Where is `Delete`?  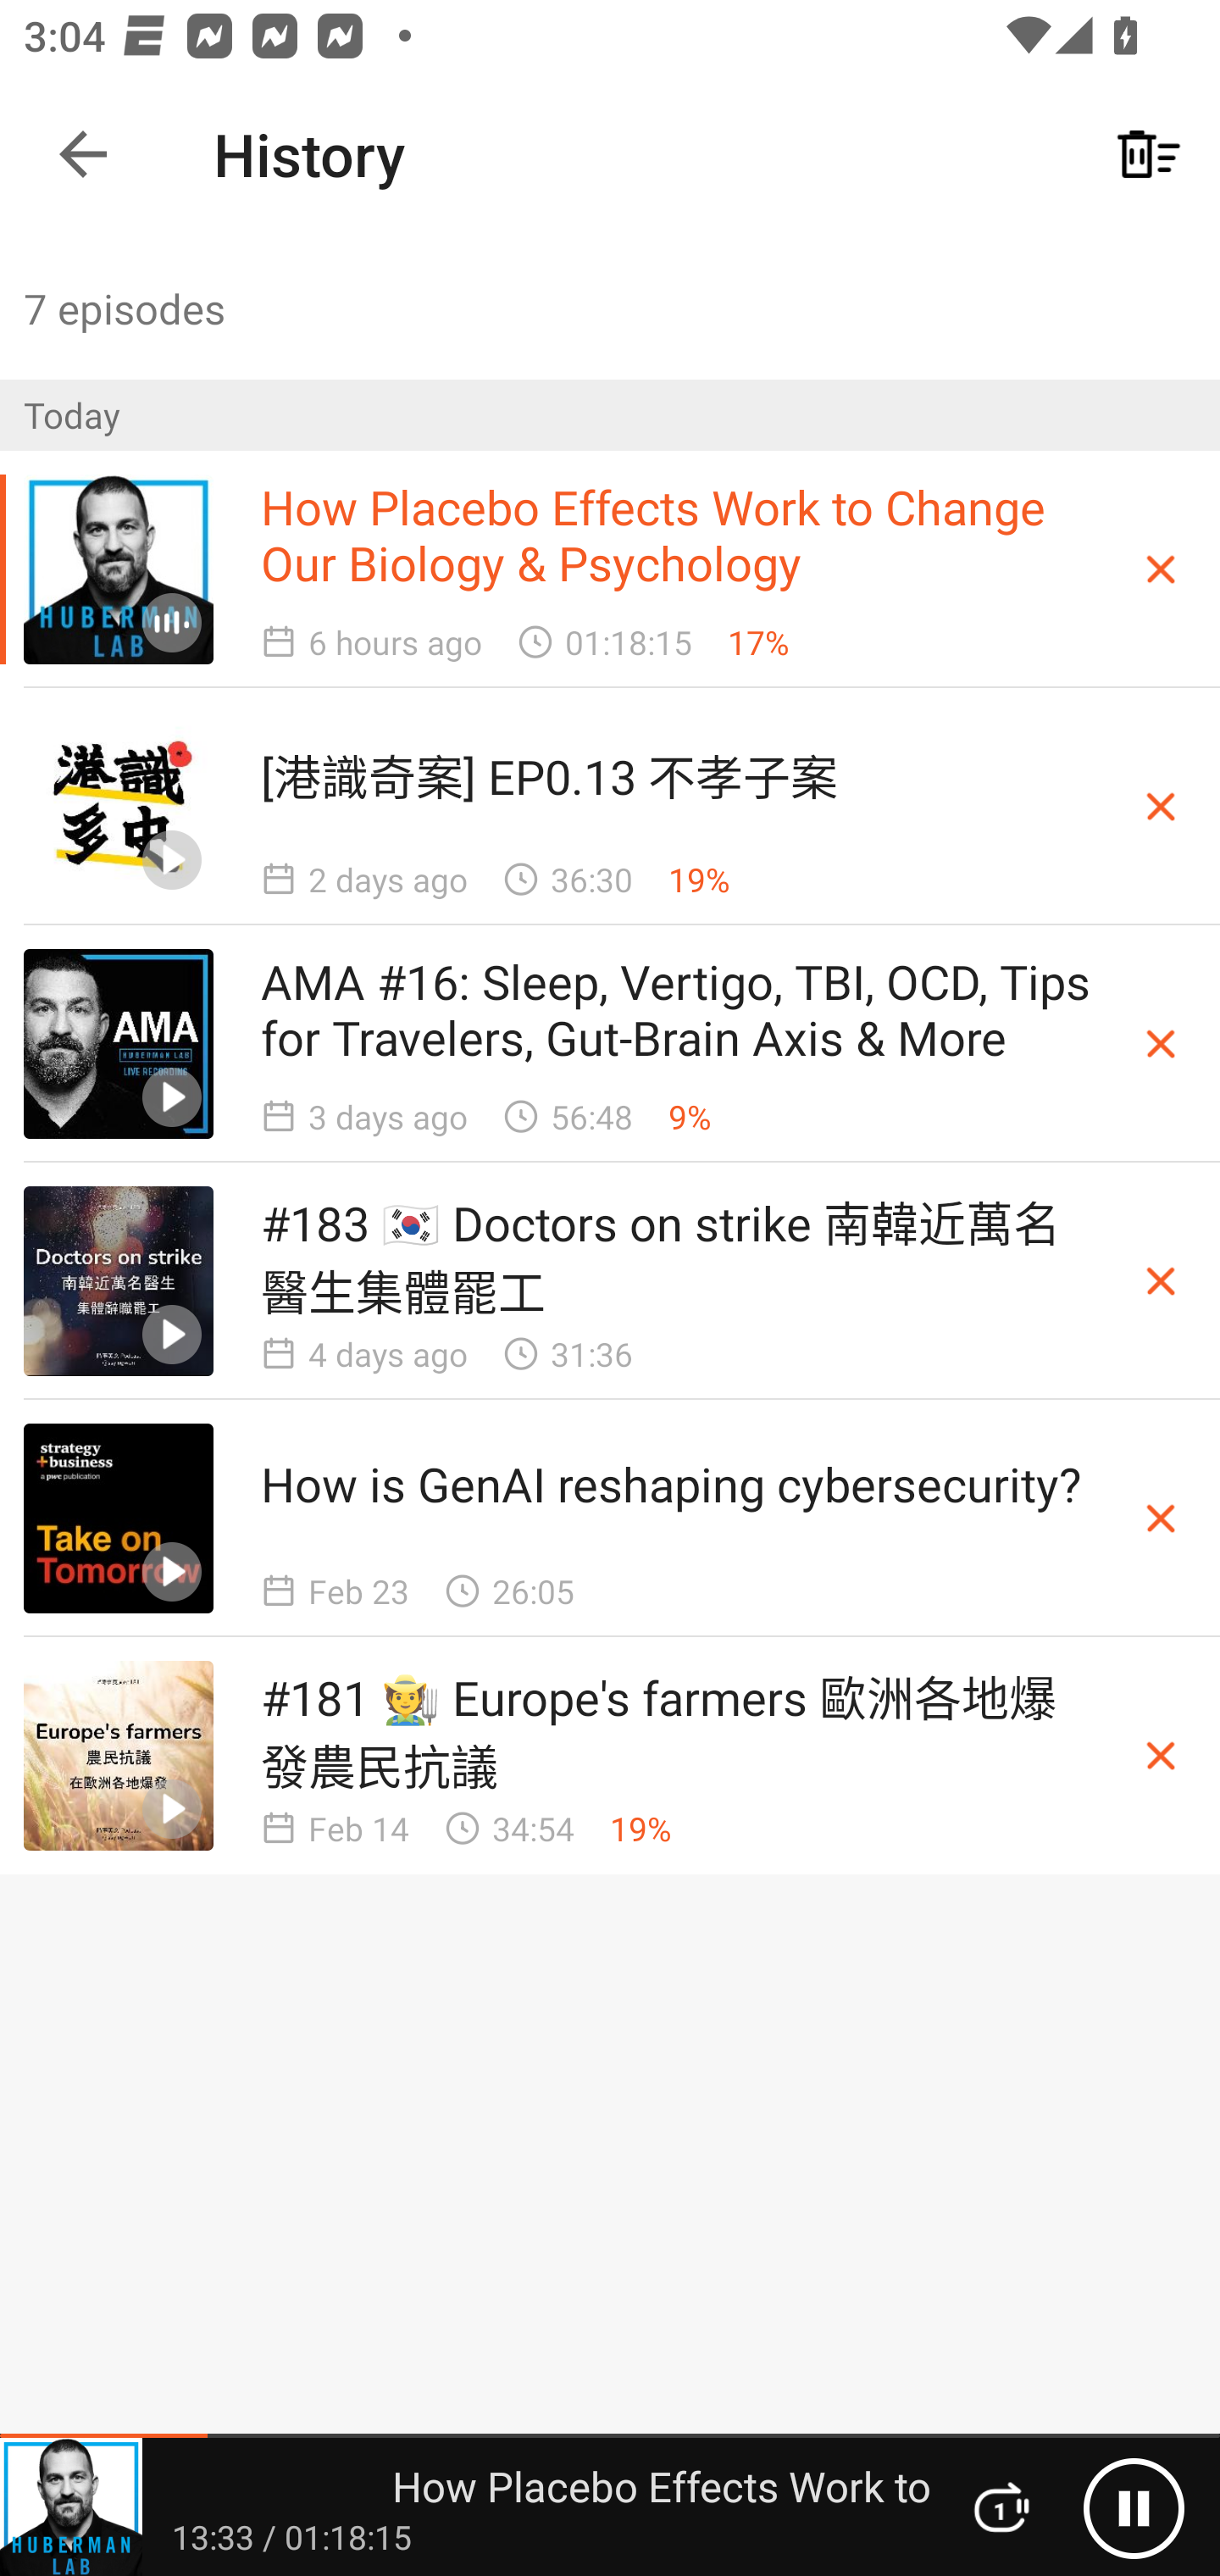
Delete is located at coordinates (1161, 1755).